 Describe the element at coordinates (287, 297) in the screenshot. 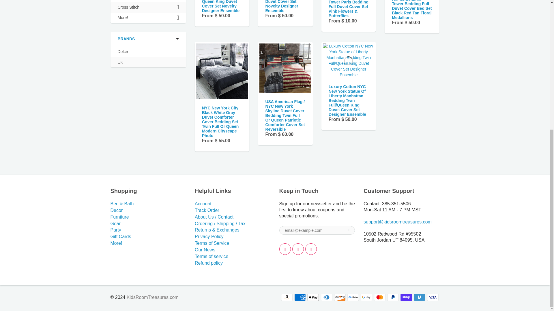

I see `Amazon` at that location.